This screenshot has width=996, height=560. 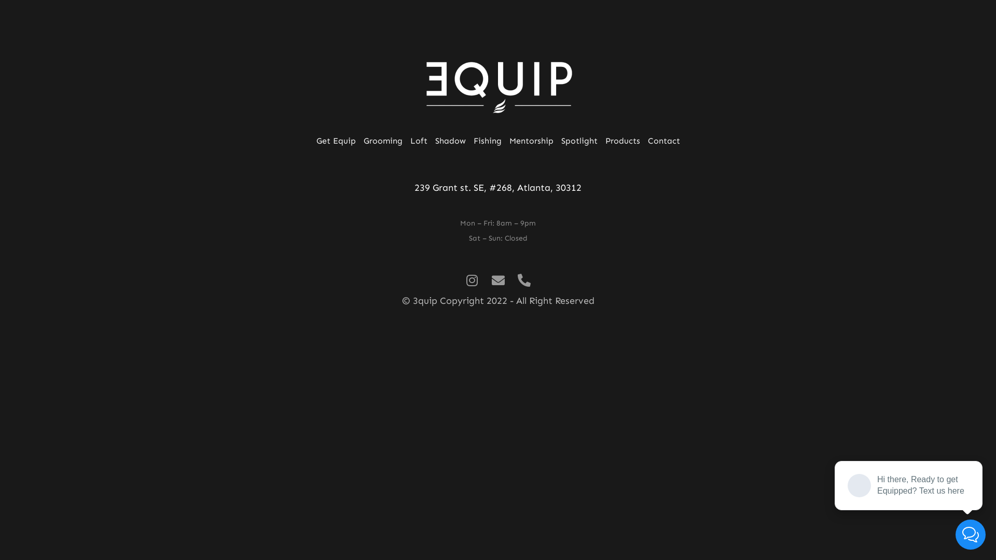 I want to click on Spotlight, so click(x=579, y=141).